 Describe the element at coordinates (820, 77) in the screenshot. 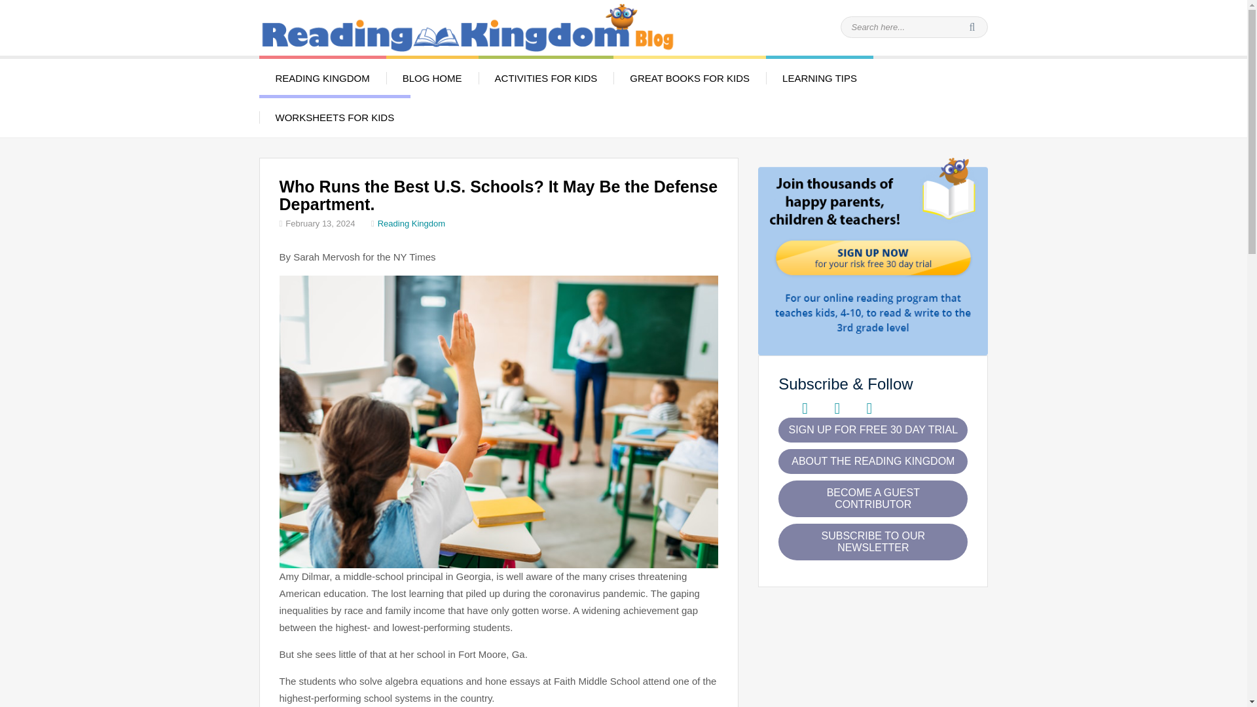

I see `LEARNING TIPS` at that location.